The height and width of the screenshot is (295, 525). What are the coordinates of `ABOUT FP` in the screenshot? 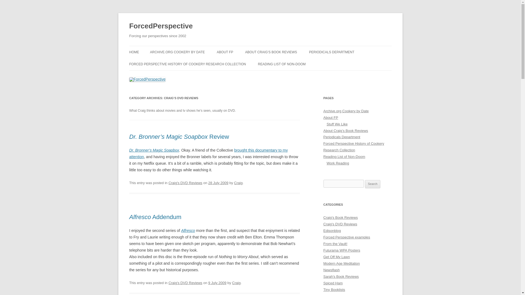 It's located at (225, 52).